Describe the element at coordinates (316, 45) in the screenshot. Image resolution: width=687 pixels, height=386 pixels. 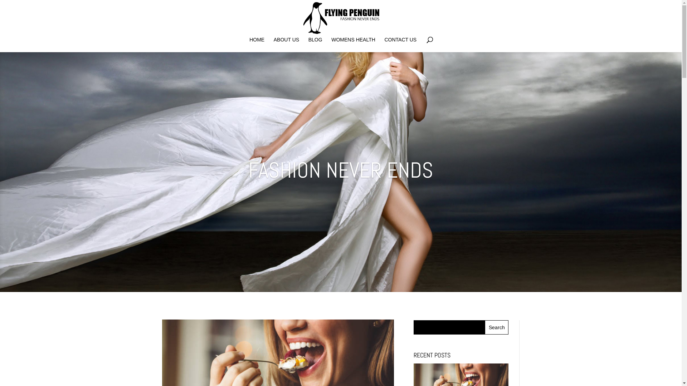
I see `BLOG` at that location.